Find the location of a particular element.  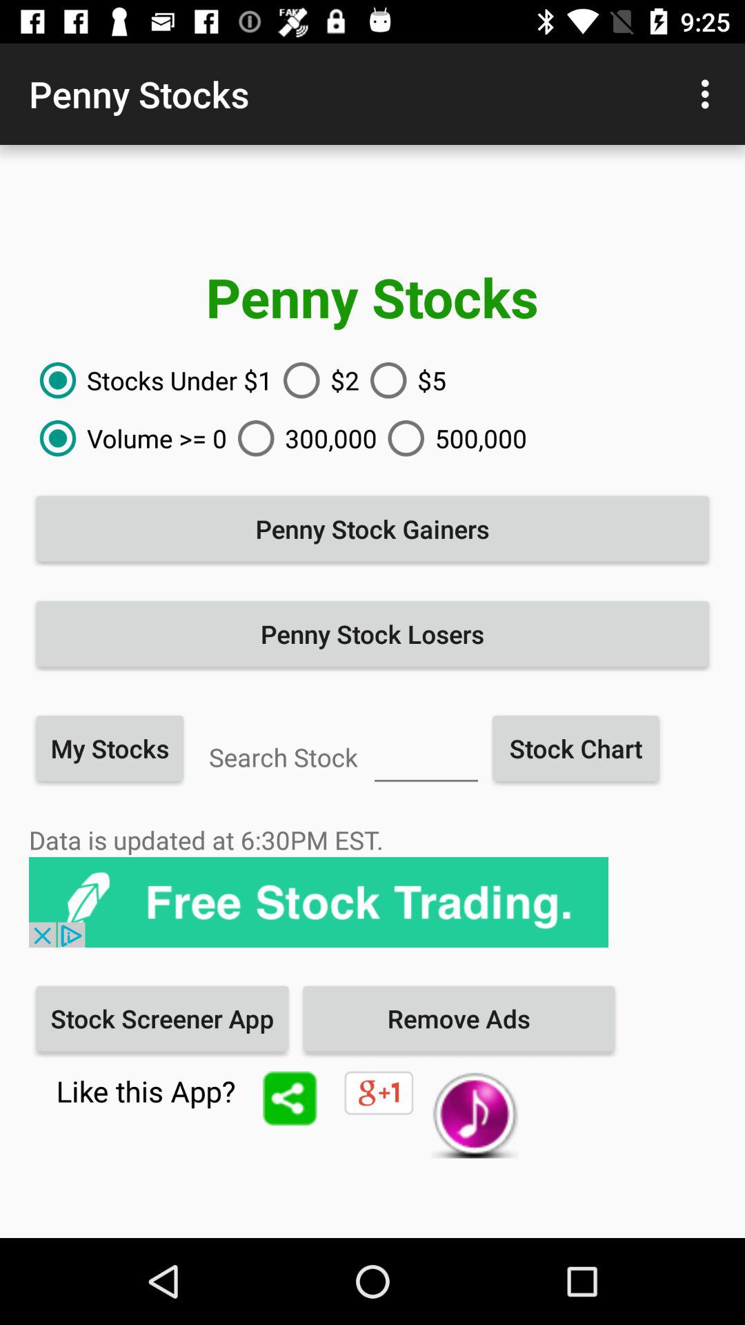

open the icon next to the stocks under $1 is located at coordinates (316, 380).